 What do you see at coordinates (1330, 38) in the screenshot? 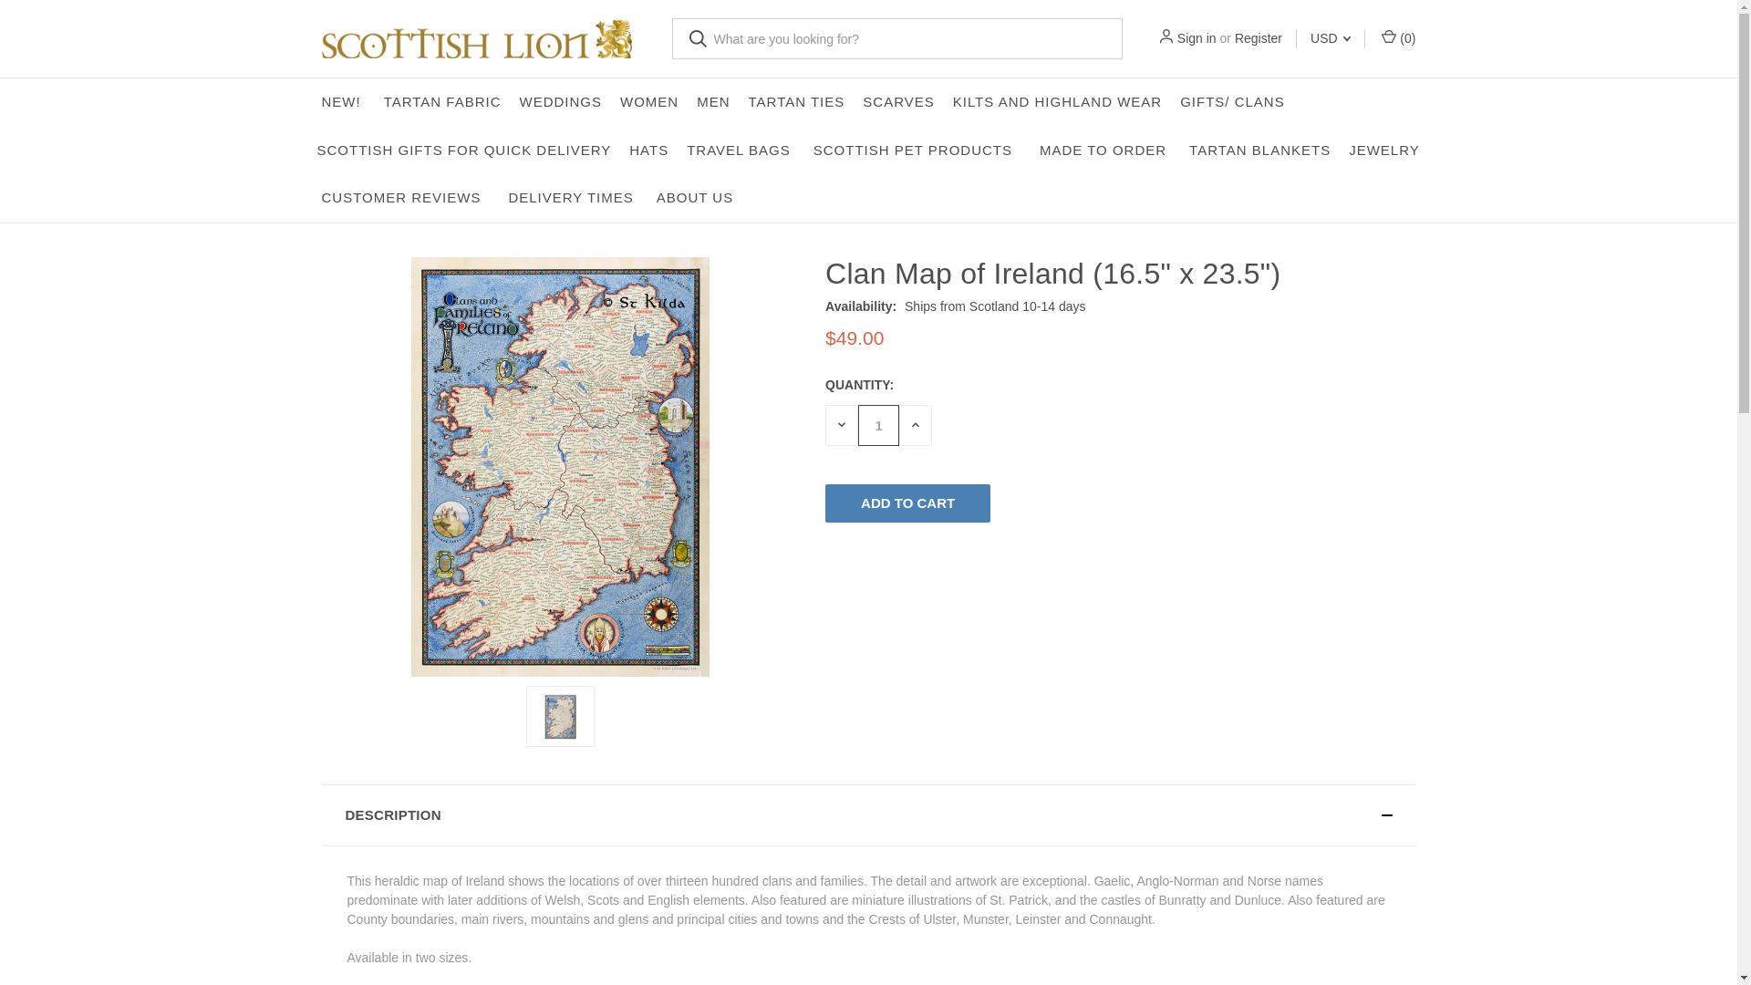
I see `USD` at bounding box center [1330, 38].